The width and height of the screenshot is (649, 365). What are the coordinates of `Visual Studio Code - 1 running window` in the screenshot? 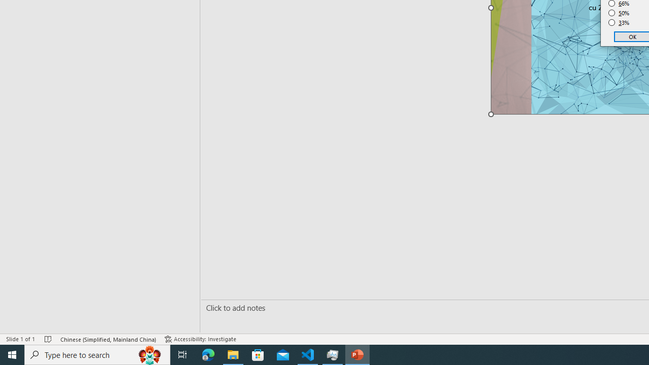 It's located at (308, 355).